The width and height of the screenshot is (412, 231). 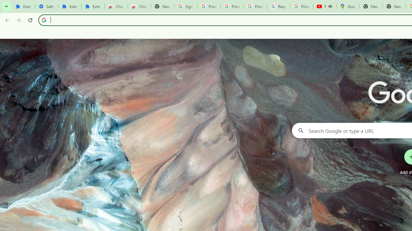 I want to click on New Tab, so click(x=162, y=6).